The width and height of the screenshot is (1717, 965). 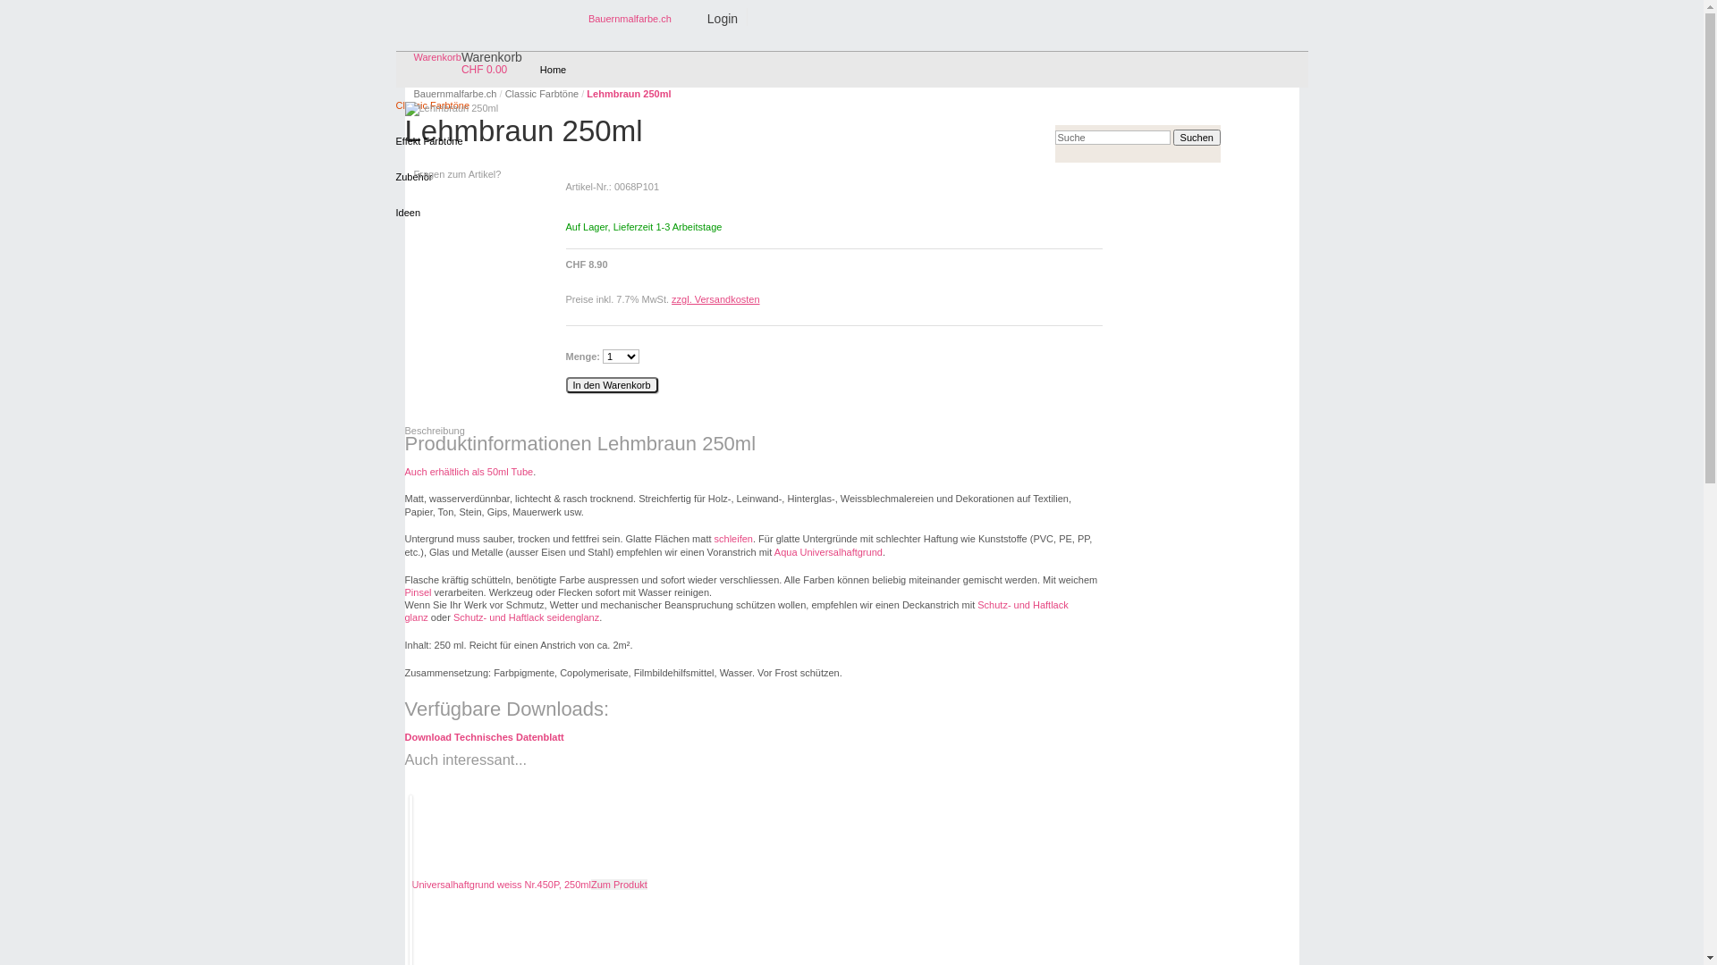 I want to click on Login, so click(x=714, y=17).